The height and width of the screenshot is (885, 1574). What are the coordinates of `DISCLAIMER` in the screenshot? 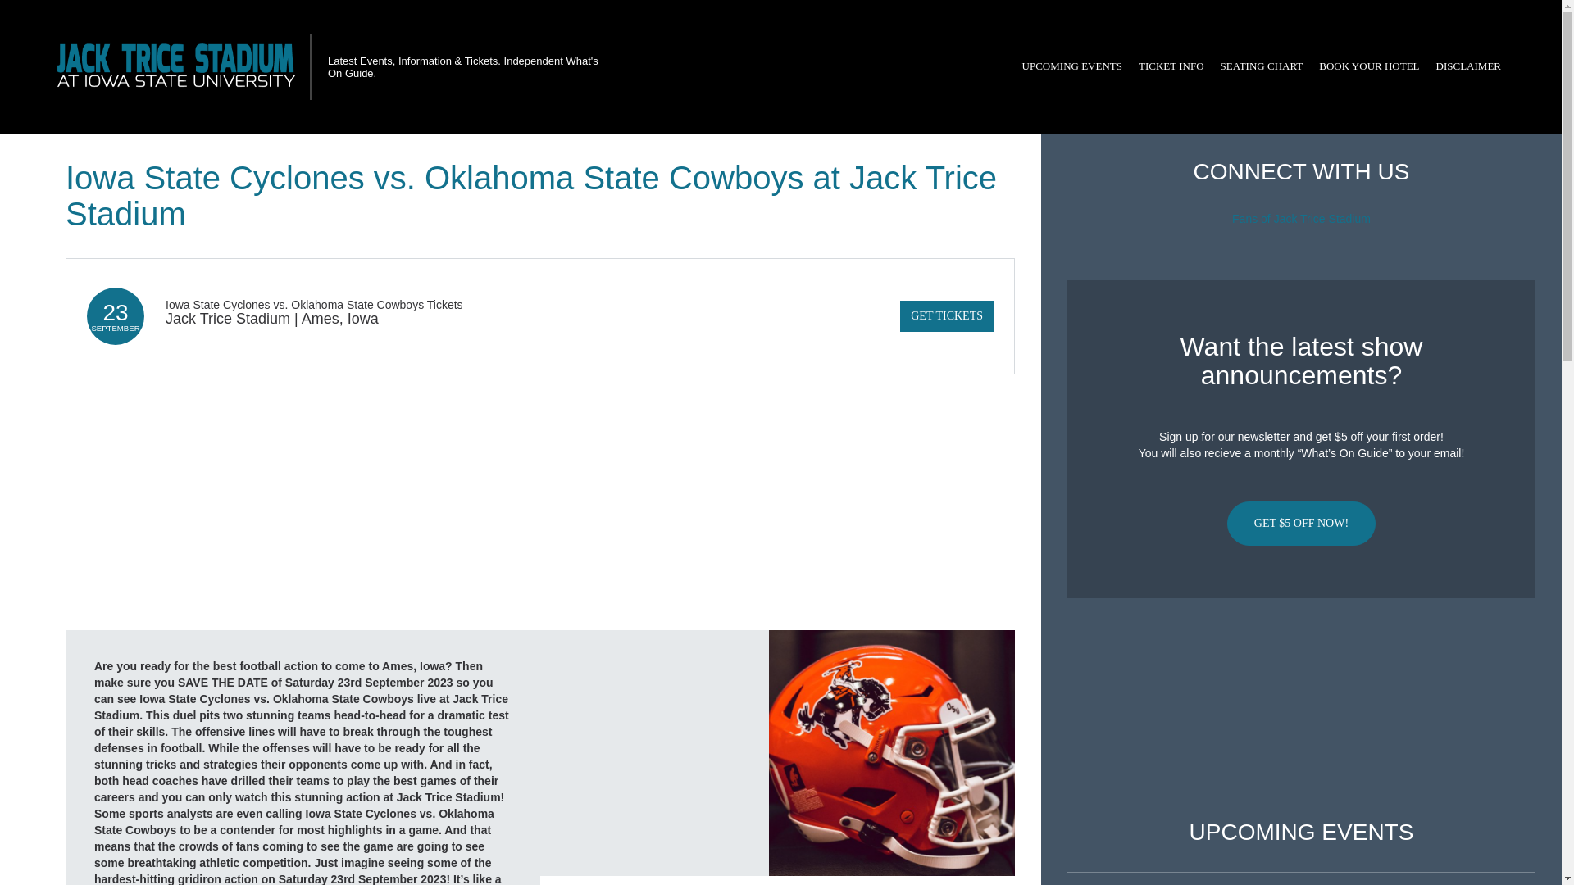 It's located at (1468, 66).